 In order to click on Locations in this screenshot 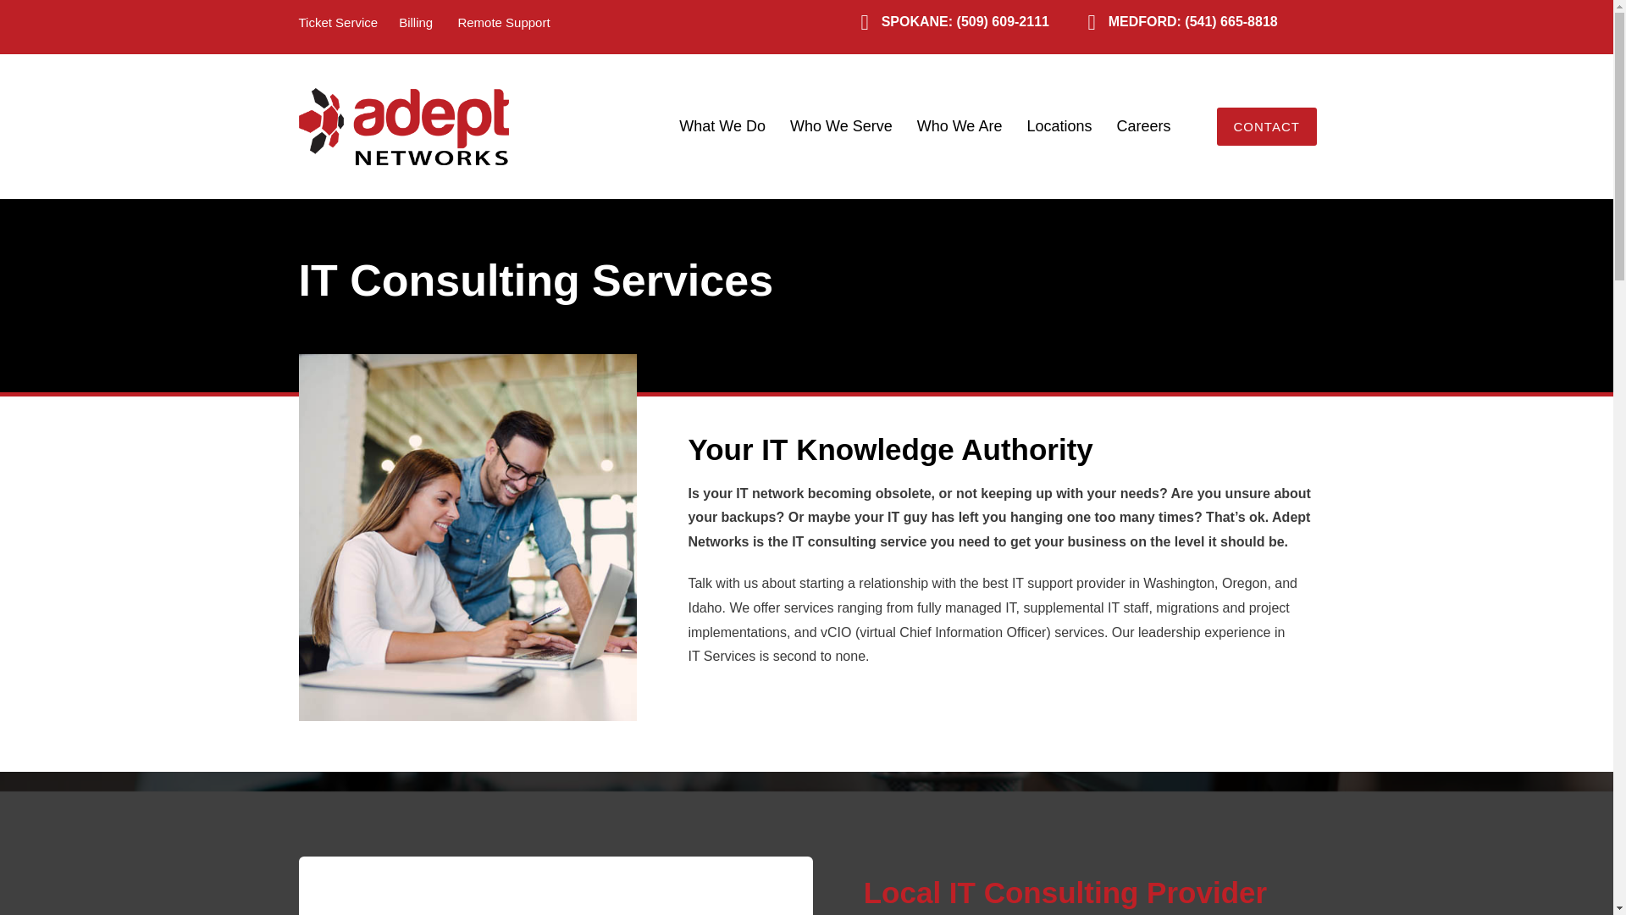, I will do `click(1059, 125)`.